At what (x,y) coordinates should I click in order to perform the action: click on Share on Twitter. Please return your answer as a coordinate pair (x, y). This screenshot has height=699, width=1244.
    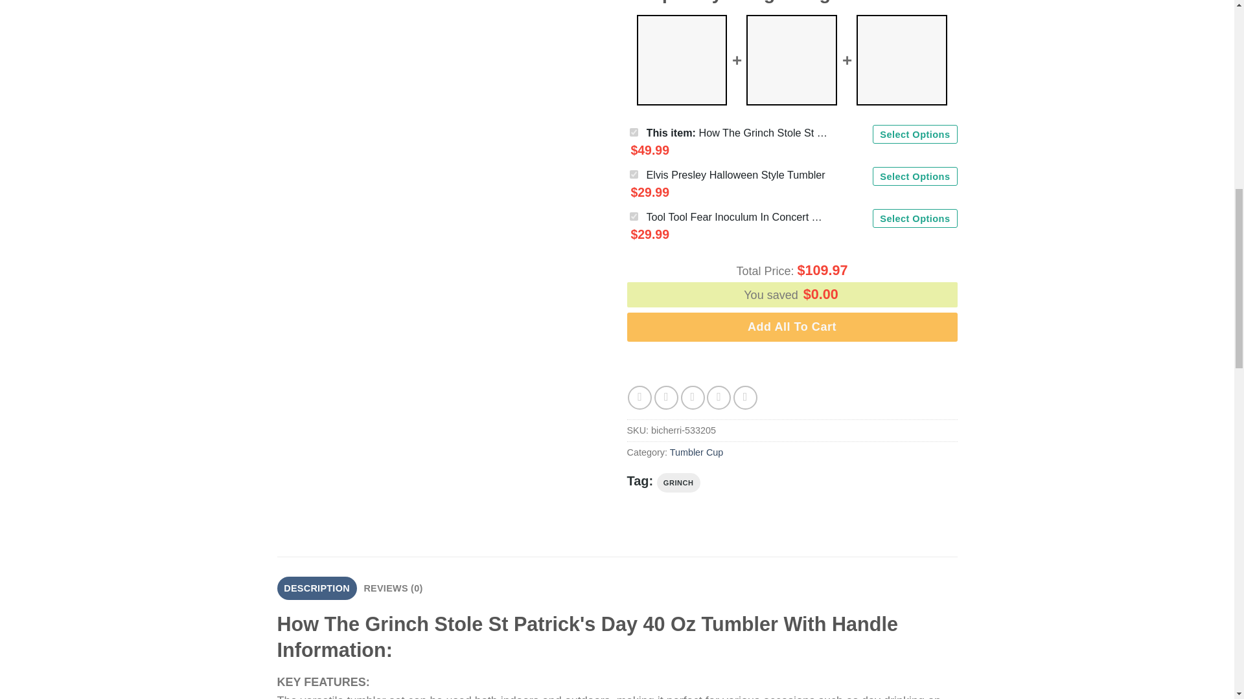
    Looking at the image, I should click on (666, 397).